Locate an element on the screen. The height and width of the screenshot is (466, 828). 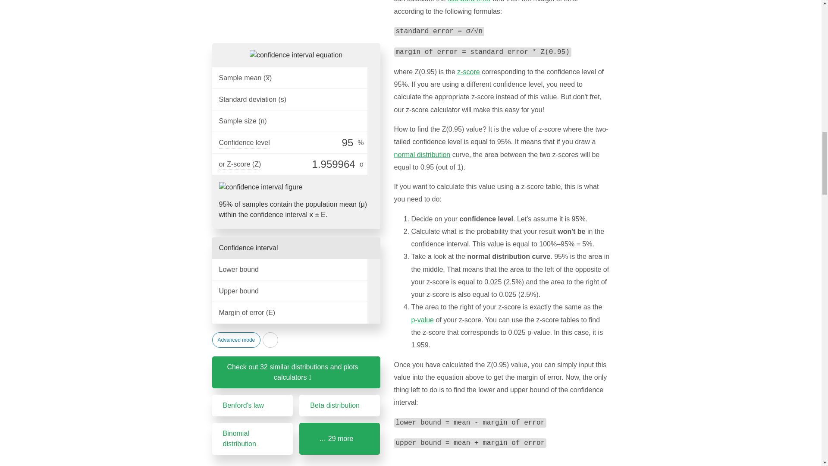
z-score is located at coordinates (468, 72).